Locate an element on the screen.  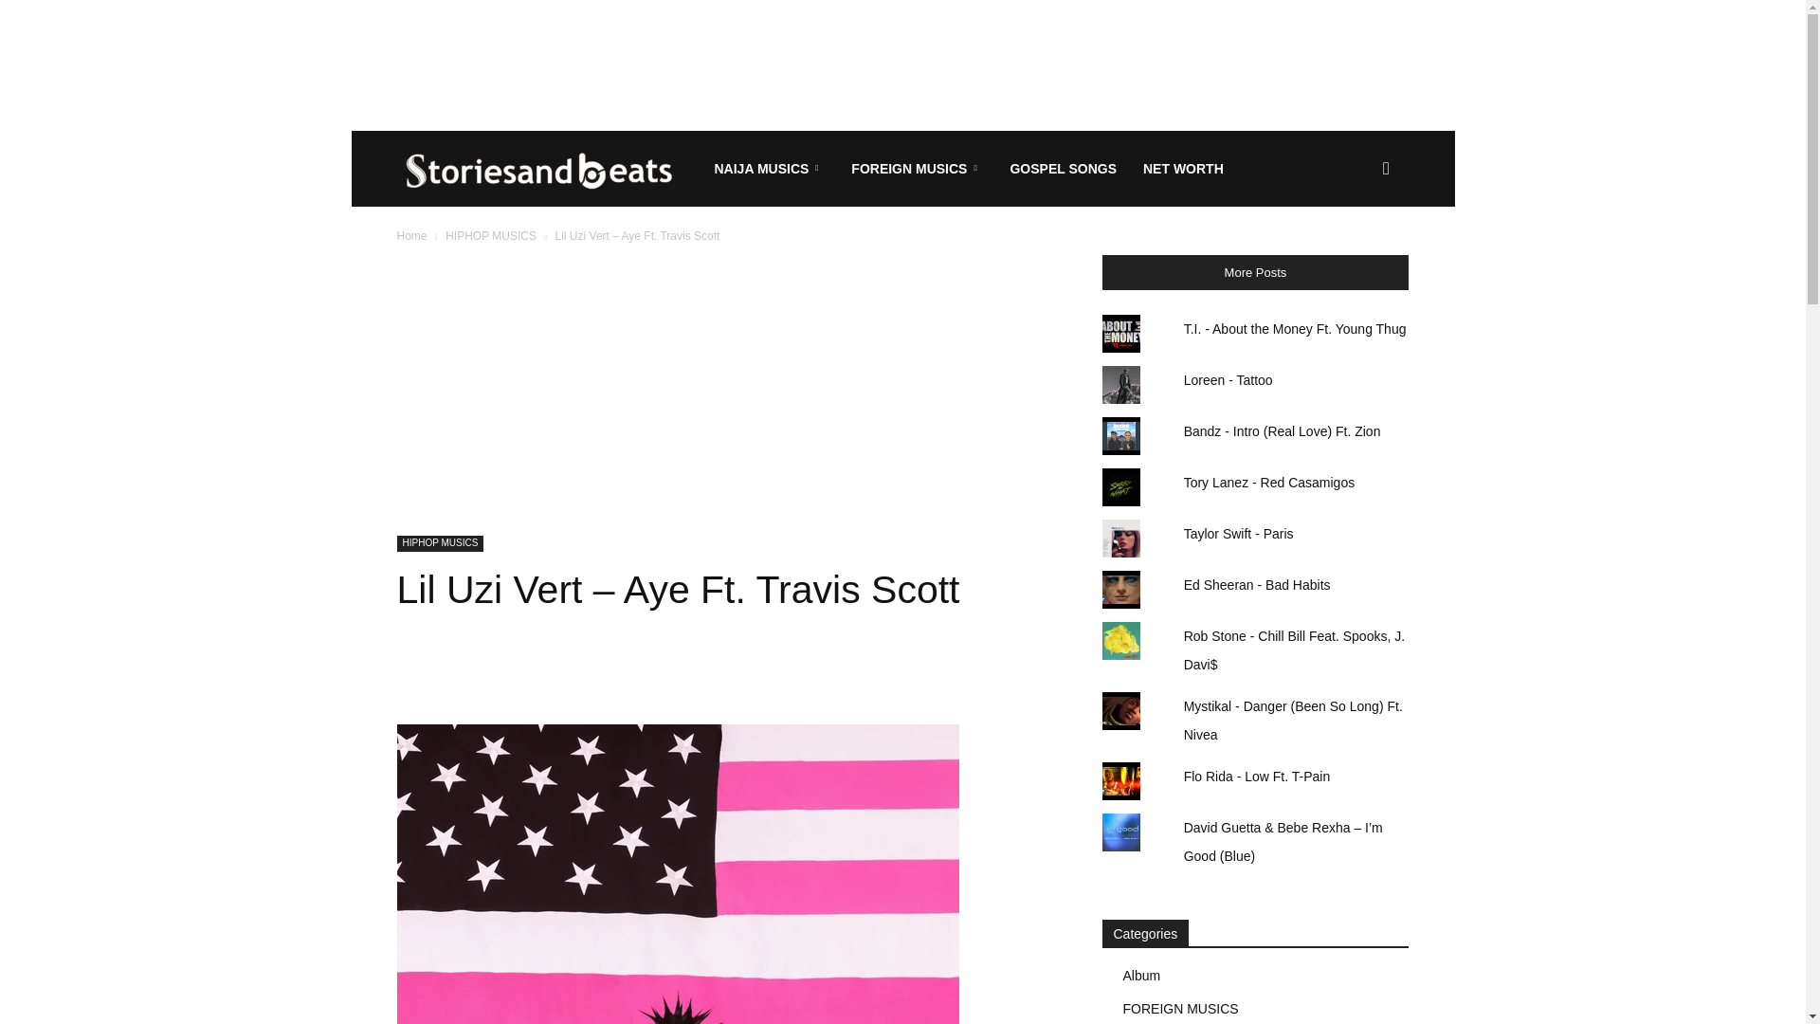
NAIJA MUSICS is located at coordinates (770, 169).